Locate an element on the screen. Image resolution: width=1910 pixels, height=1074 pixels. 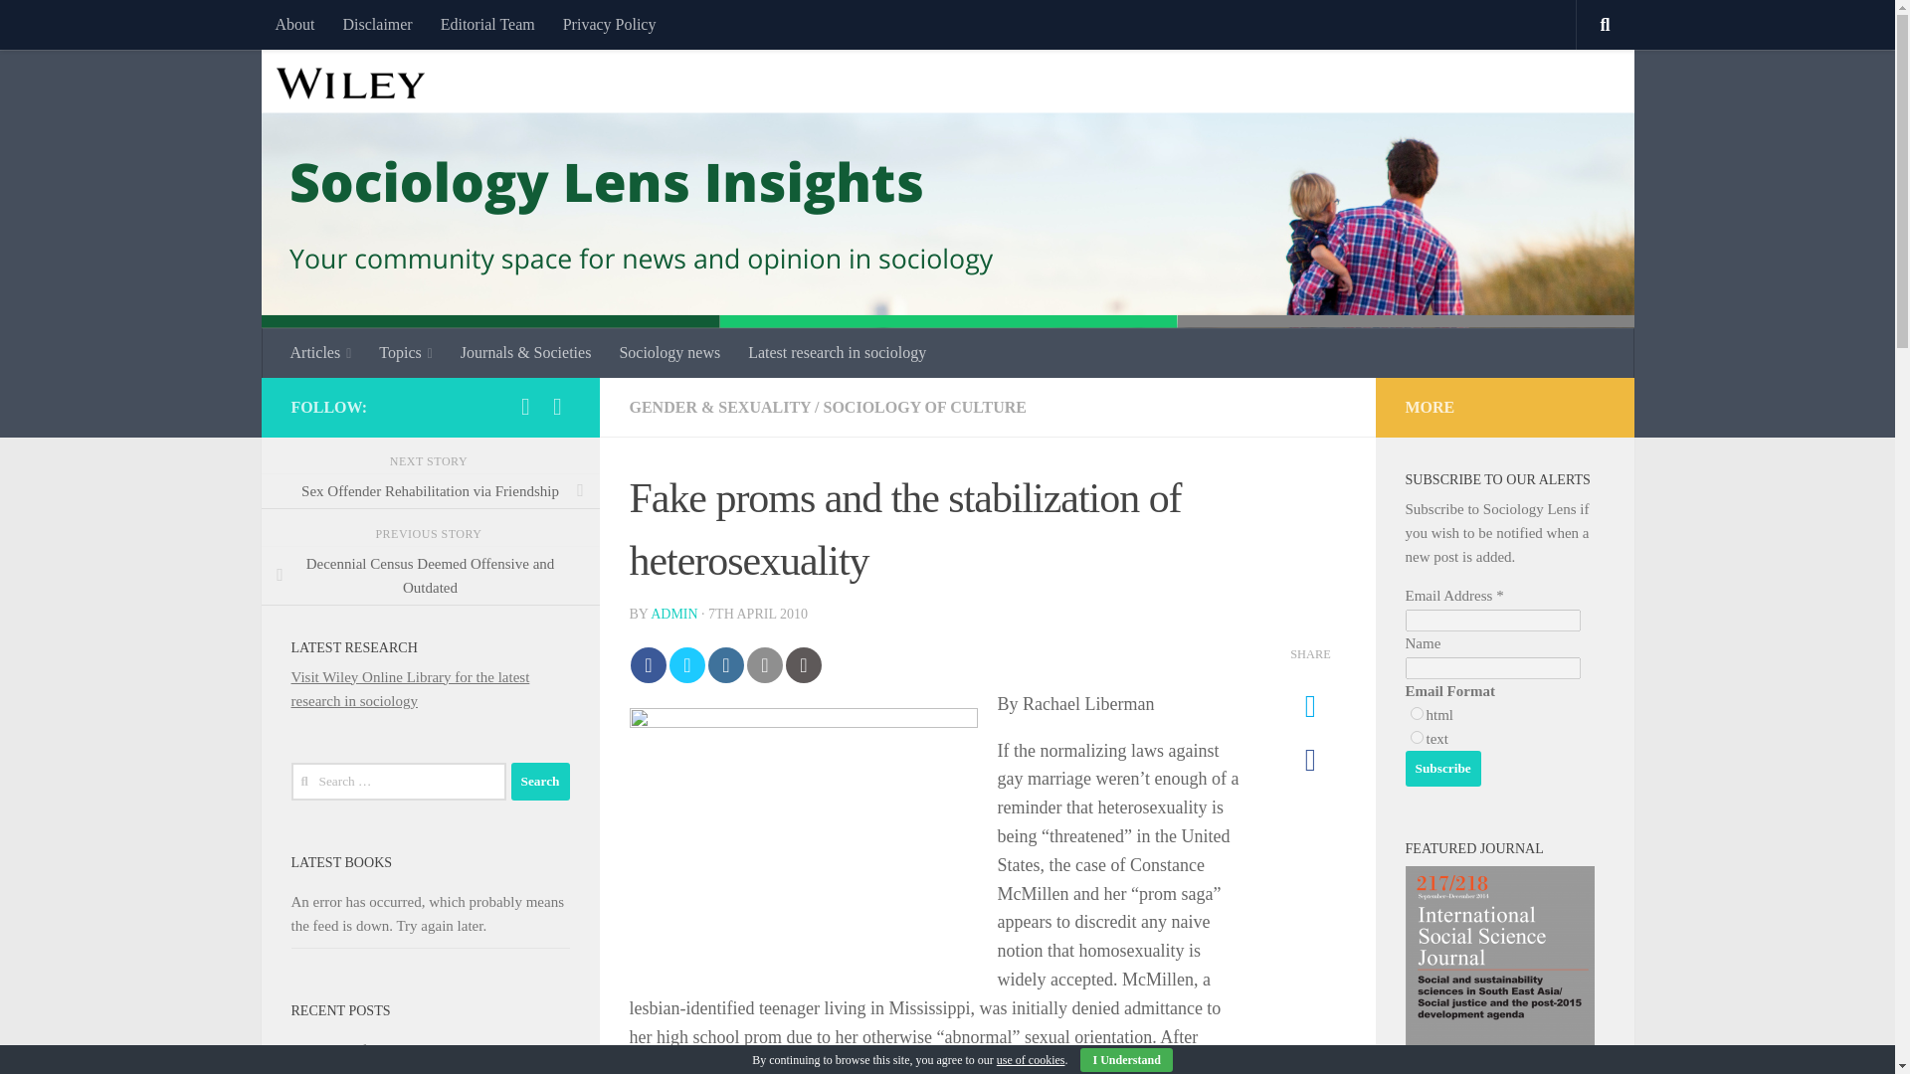
Skip to content is located at coordinates (78, 27).